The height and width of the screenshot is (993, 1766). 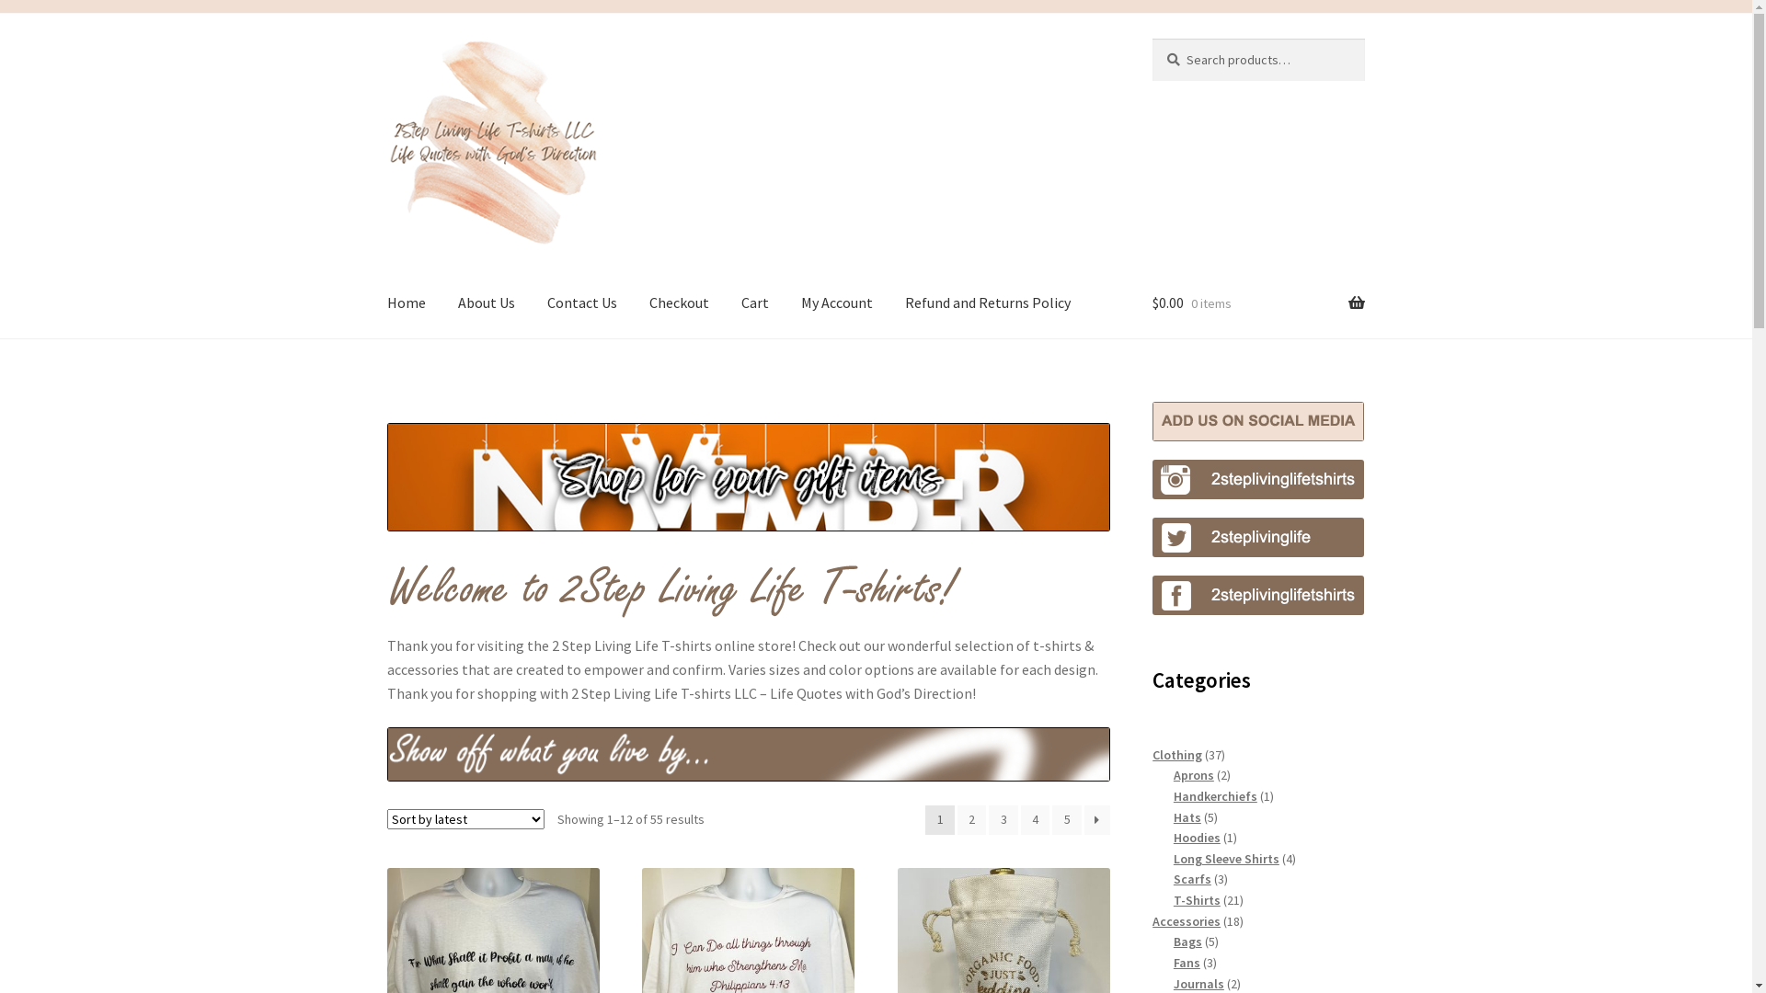 What do you see at coordinates (1227, 859) in the screenshot?
I see `Long Sleeve Shirts` at bounding box center [1227, 859].